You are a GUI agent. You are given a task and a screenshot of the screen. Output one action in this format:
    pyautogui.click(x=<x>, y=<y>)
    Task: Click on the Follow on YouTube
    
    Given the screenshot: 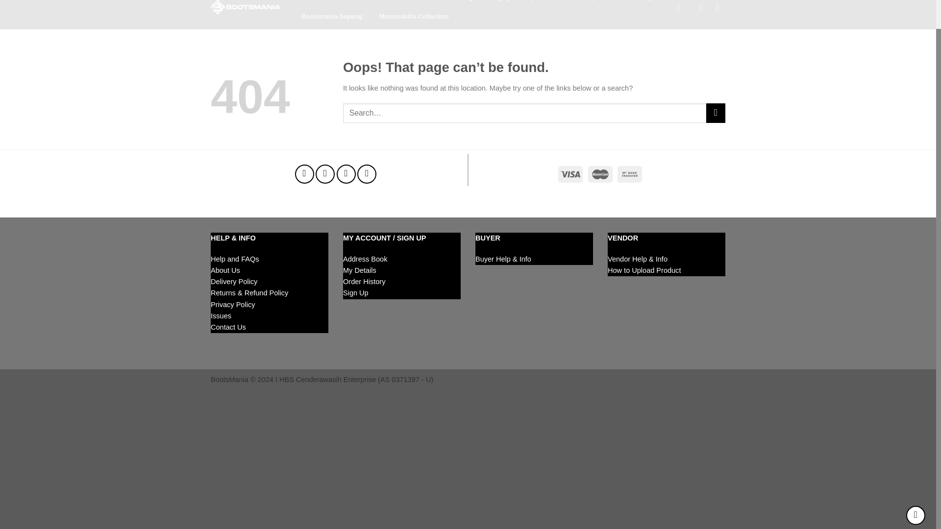 What is the action you would take?
    pyautogui.click(x=367, y=173)
    